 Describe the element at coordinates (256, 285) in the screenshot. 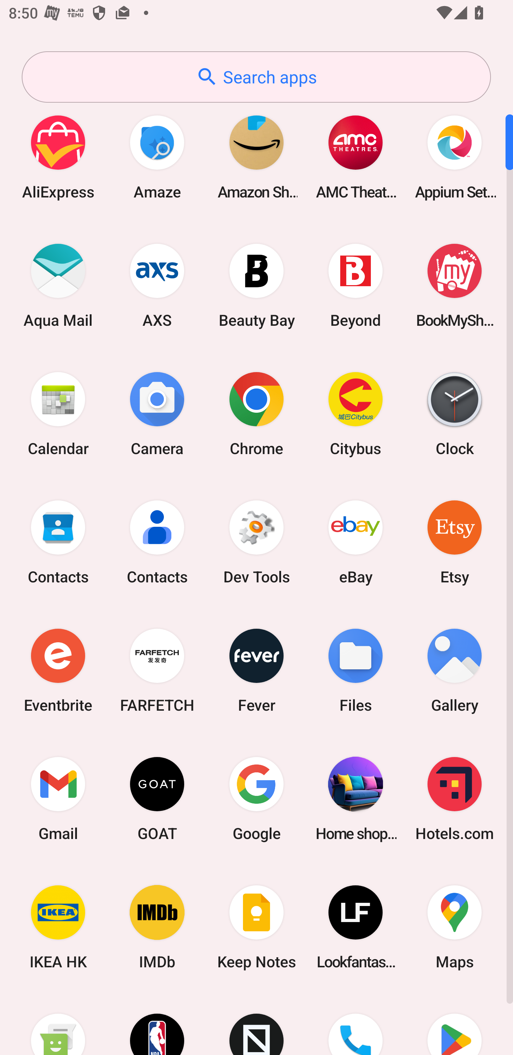

I see `Beauty Bay` at that location.